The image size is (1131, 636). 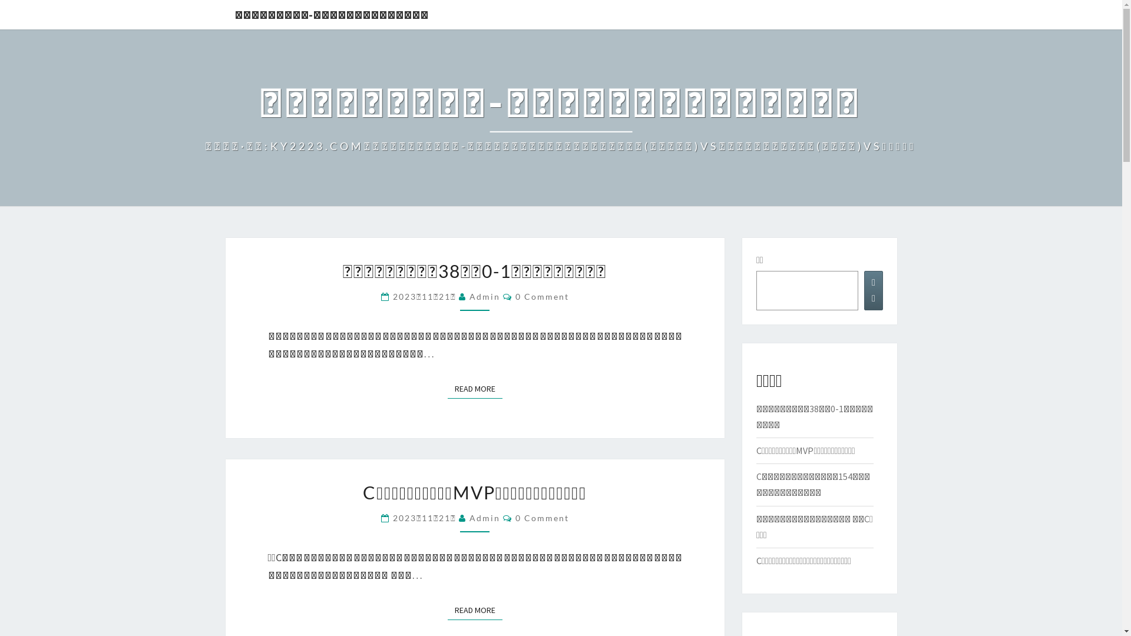 I want to click on Admin, so click(x=485, y=518).